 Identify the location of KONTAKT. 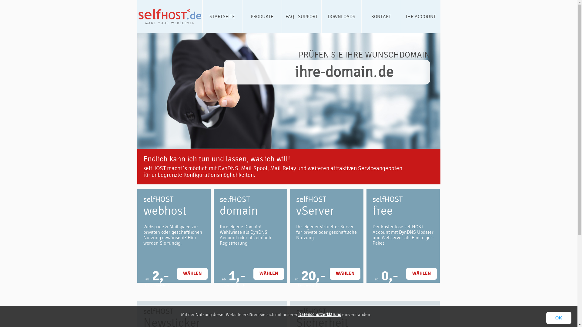
(381, 17).